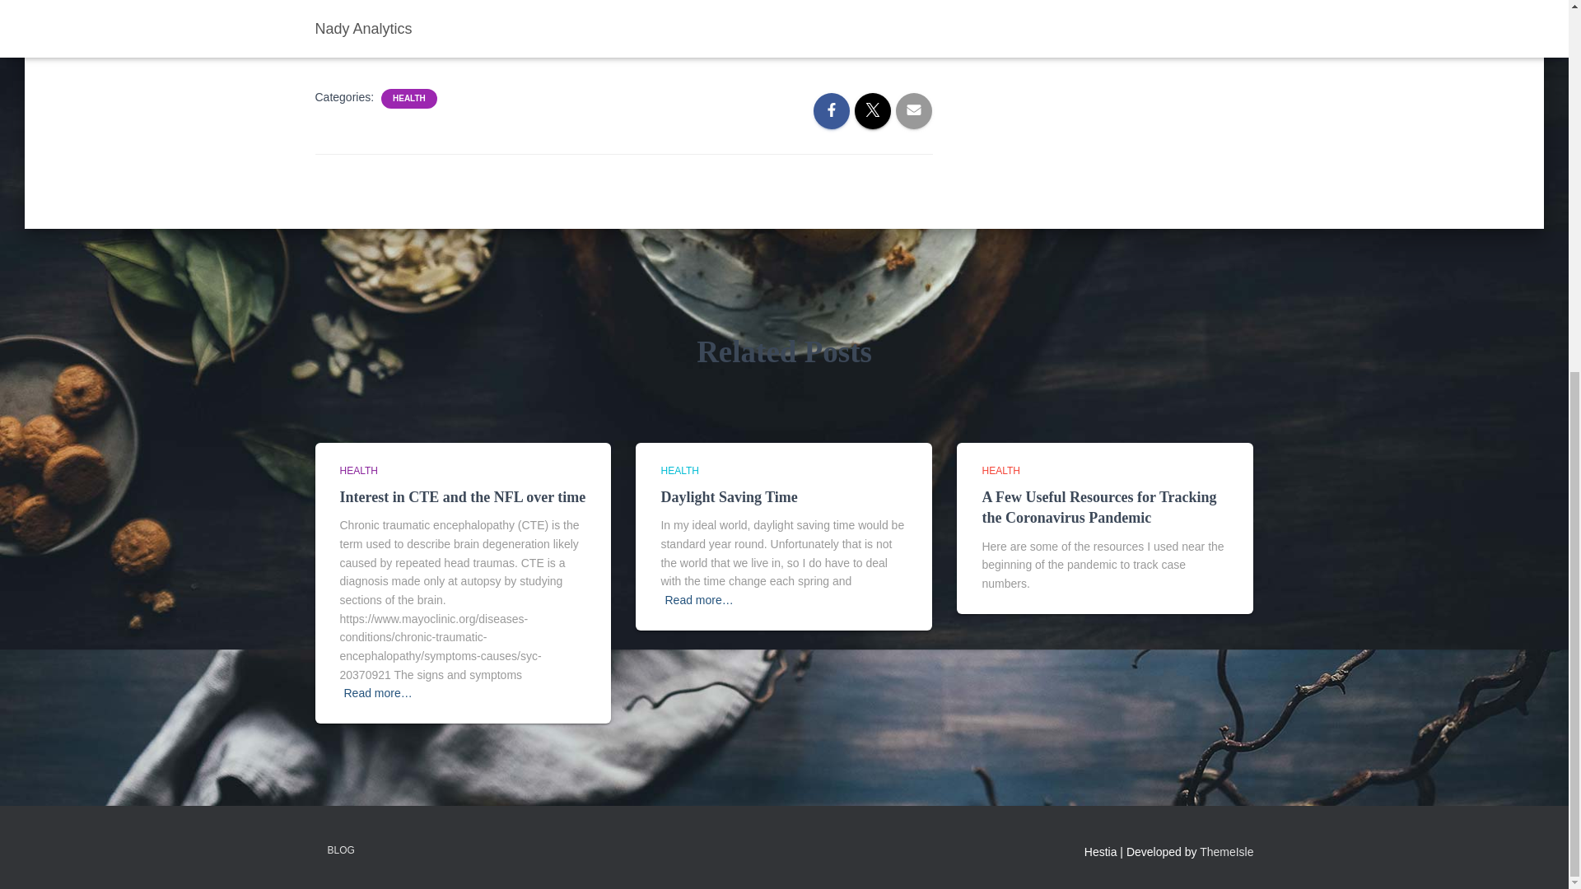 The height and width of the screenshot is (889, 1581). I want to click on HEALTH, so click(358, 470).